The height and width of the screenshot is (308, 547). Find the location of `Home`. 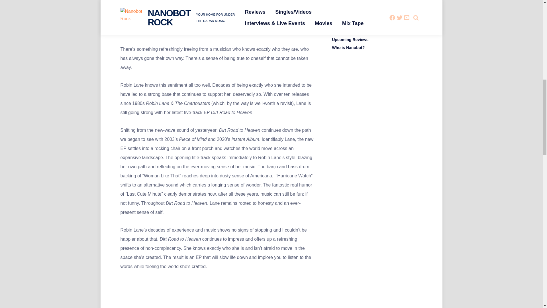

Home is located at coordinates (337, 23).